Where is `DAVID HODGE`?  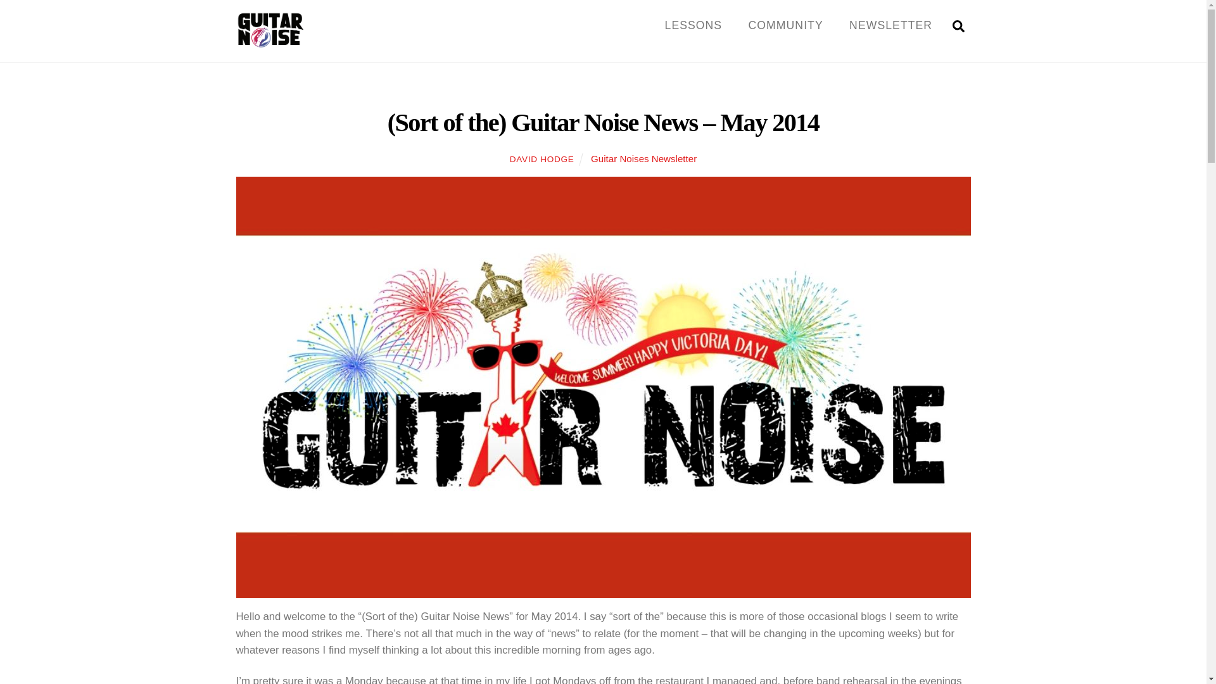 DAVID HODGE is located at coordinates (603, 25).